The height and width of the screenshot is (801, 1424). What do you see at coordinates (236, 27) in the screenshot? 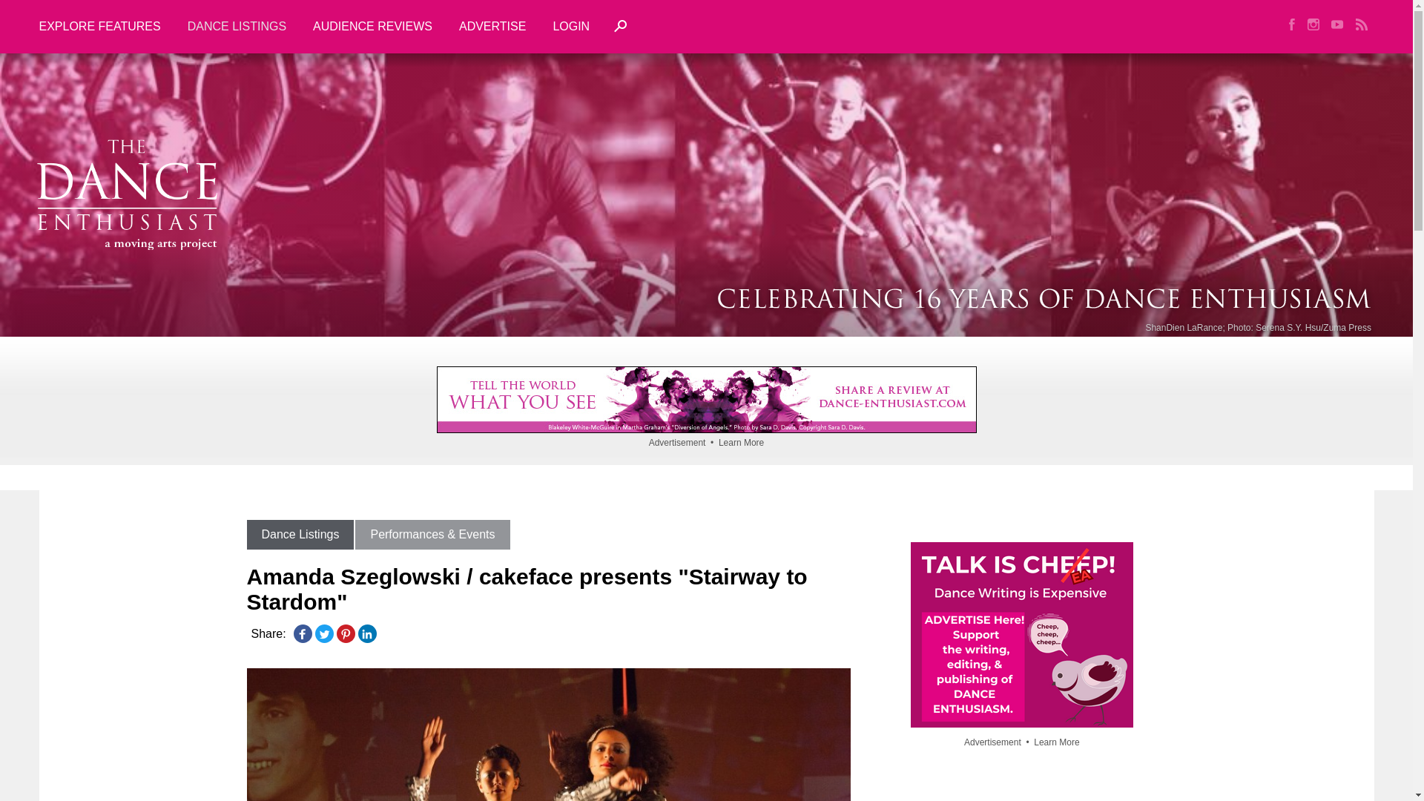
I see `DANCE LISTINGS` at bounding box center [236, 27].